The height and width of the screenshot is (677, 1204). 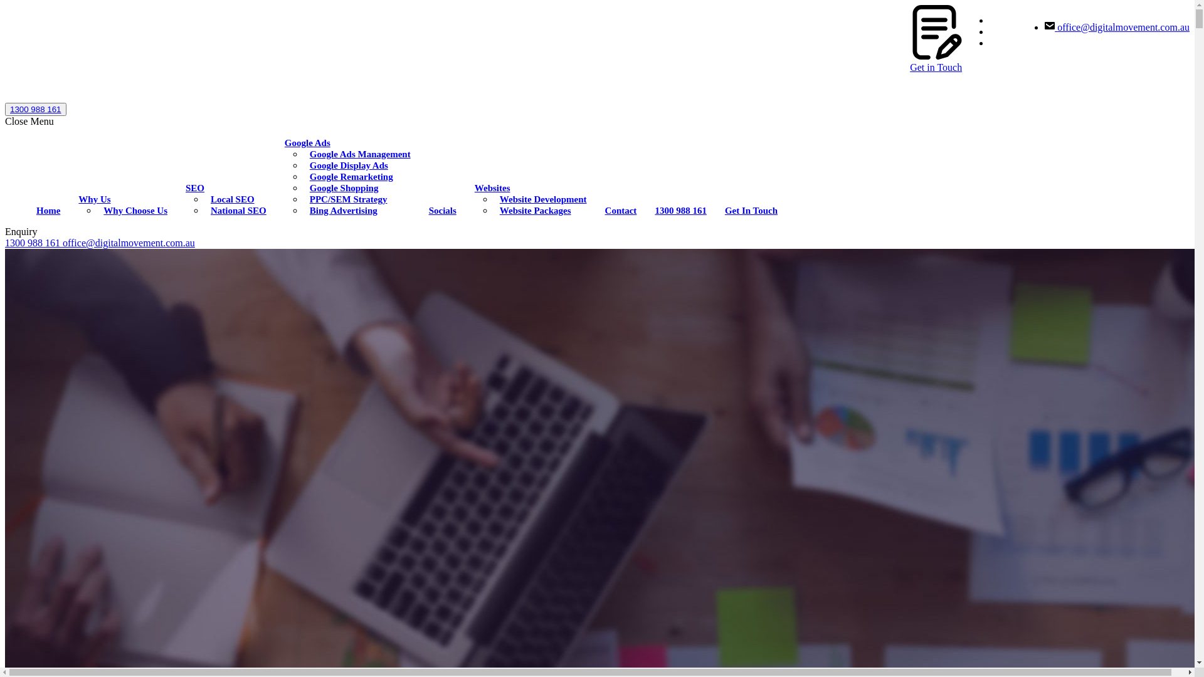 I want to click on 1300 988 161, so click(x=677, y=211).